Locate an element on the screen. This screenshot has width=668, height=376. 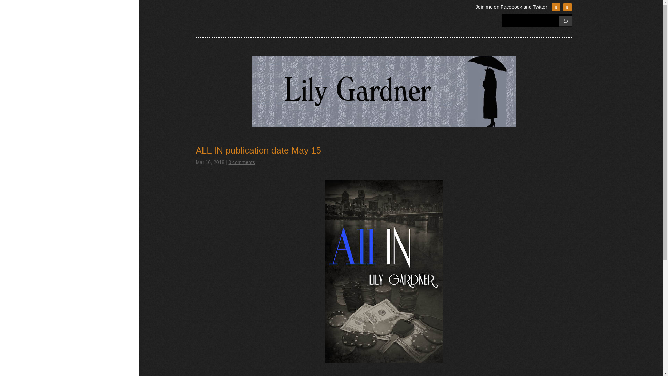
A Bitch Called Hope is located at coordinates (83, 82).